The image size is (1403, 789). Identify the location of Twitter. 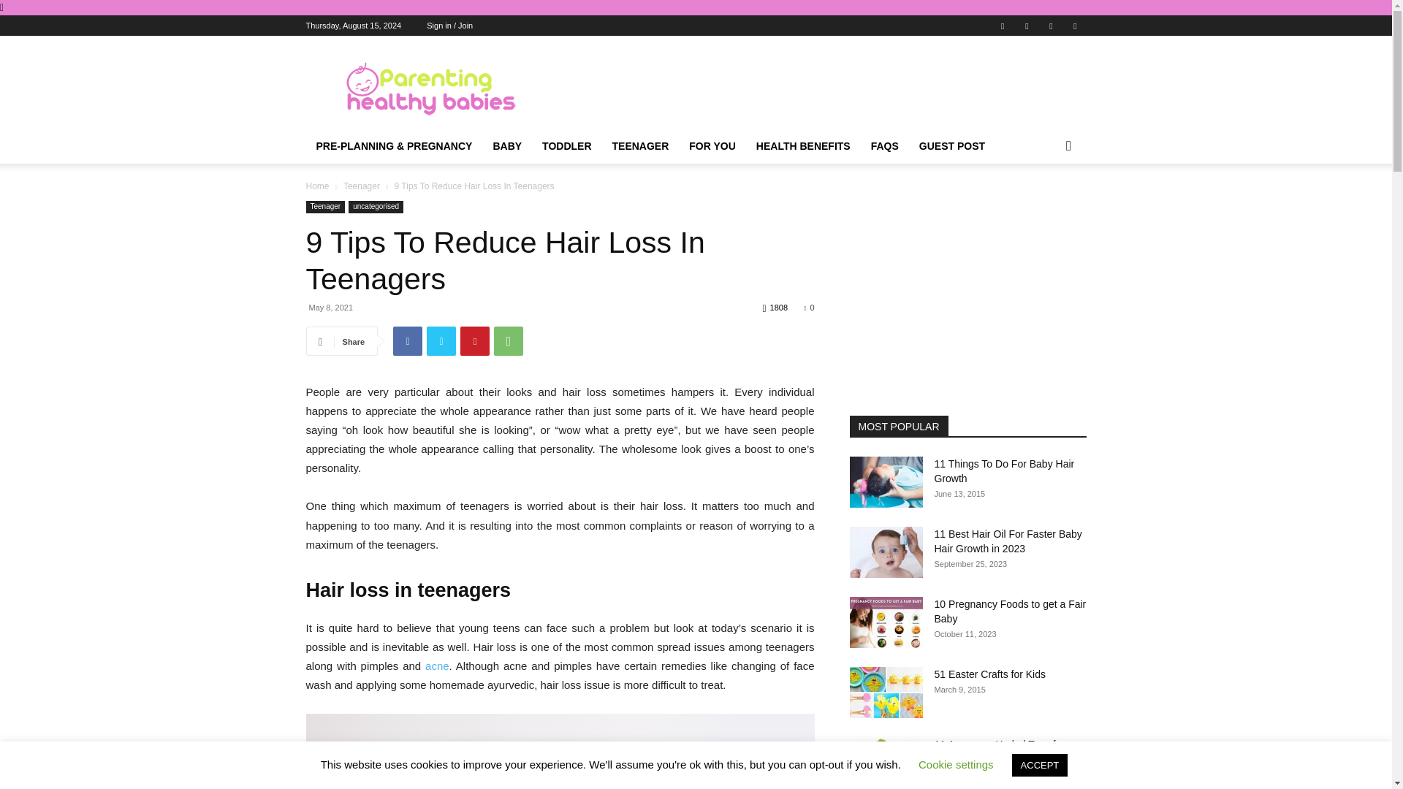
(1051, 25).